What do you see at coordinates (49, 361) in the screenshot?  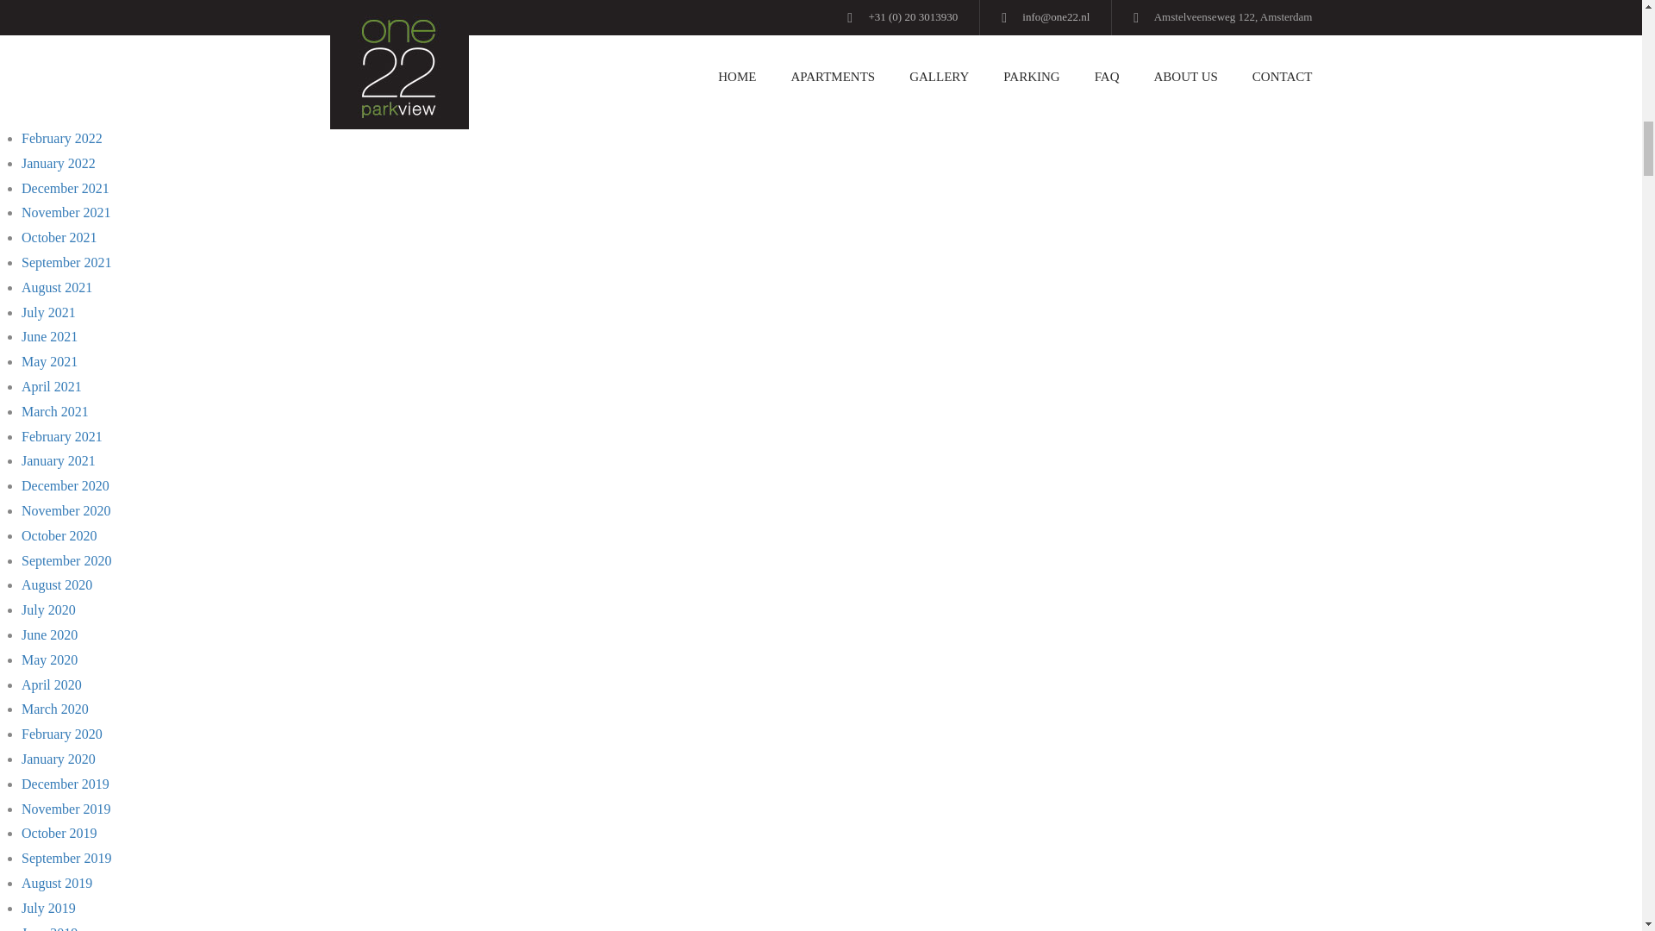 I see `May 2021` at bounding box center [49, 361].